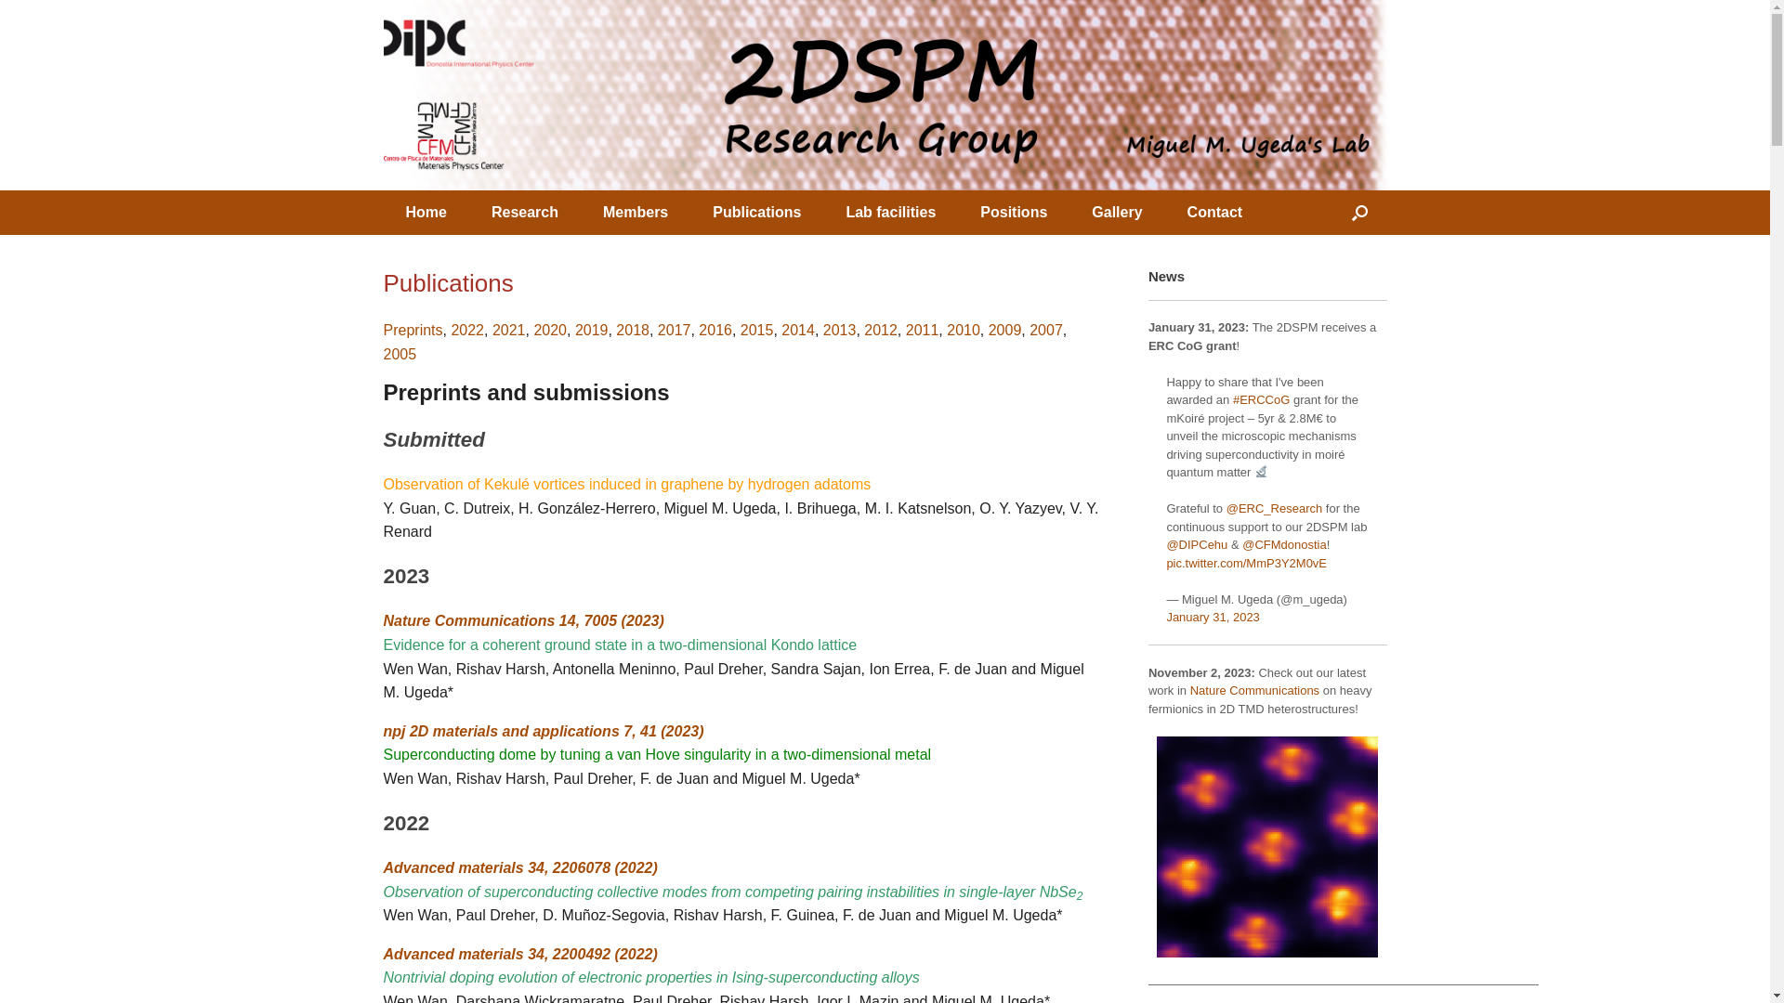  Describe the element at coordinates (798, 331) in the screenshot. I see `2014` at that location.